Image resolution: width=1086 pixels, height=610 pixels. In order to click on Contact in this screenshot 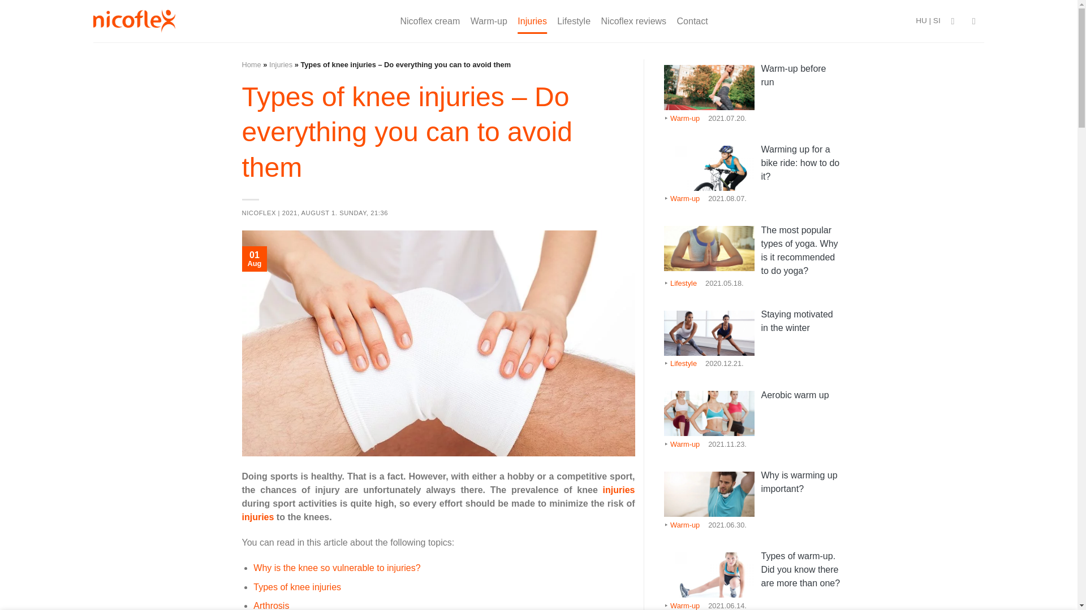, I will do `click(692, 21)`.